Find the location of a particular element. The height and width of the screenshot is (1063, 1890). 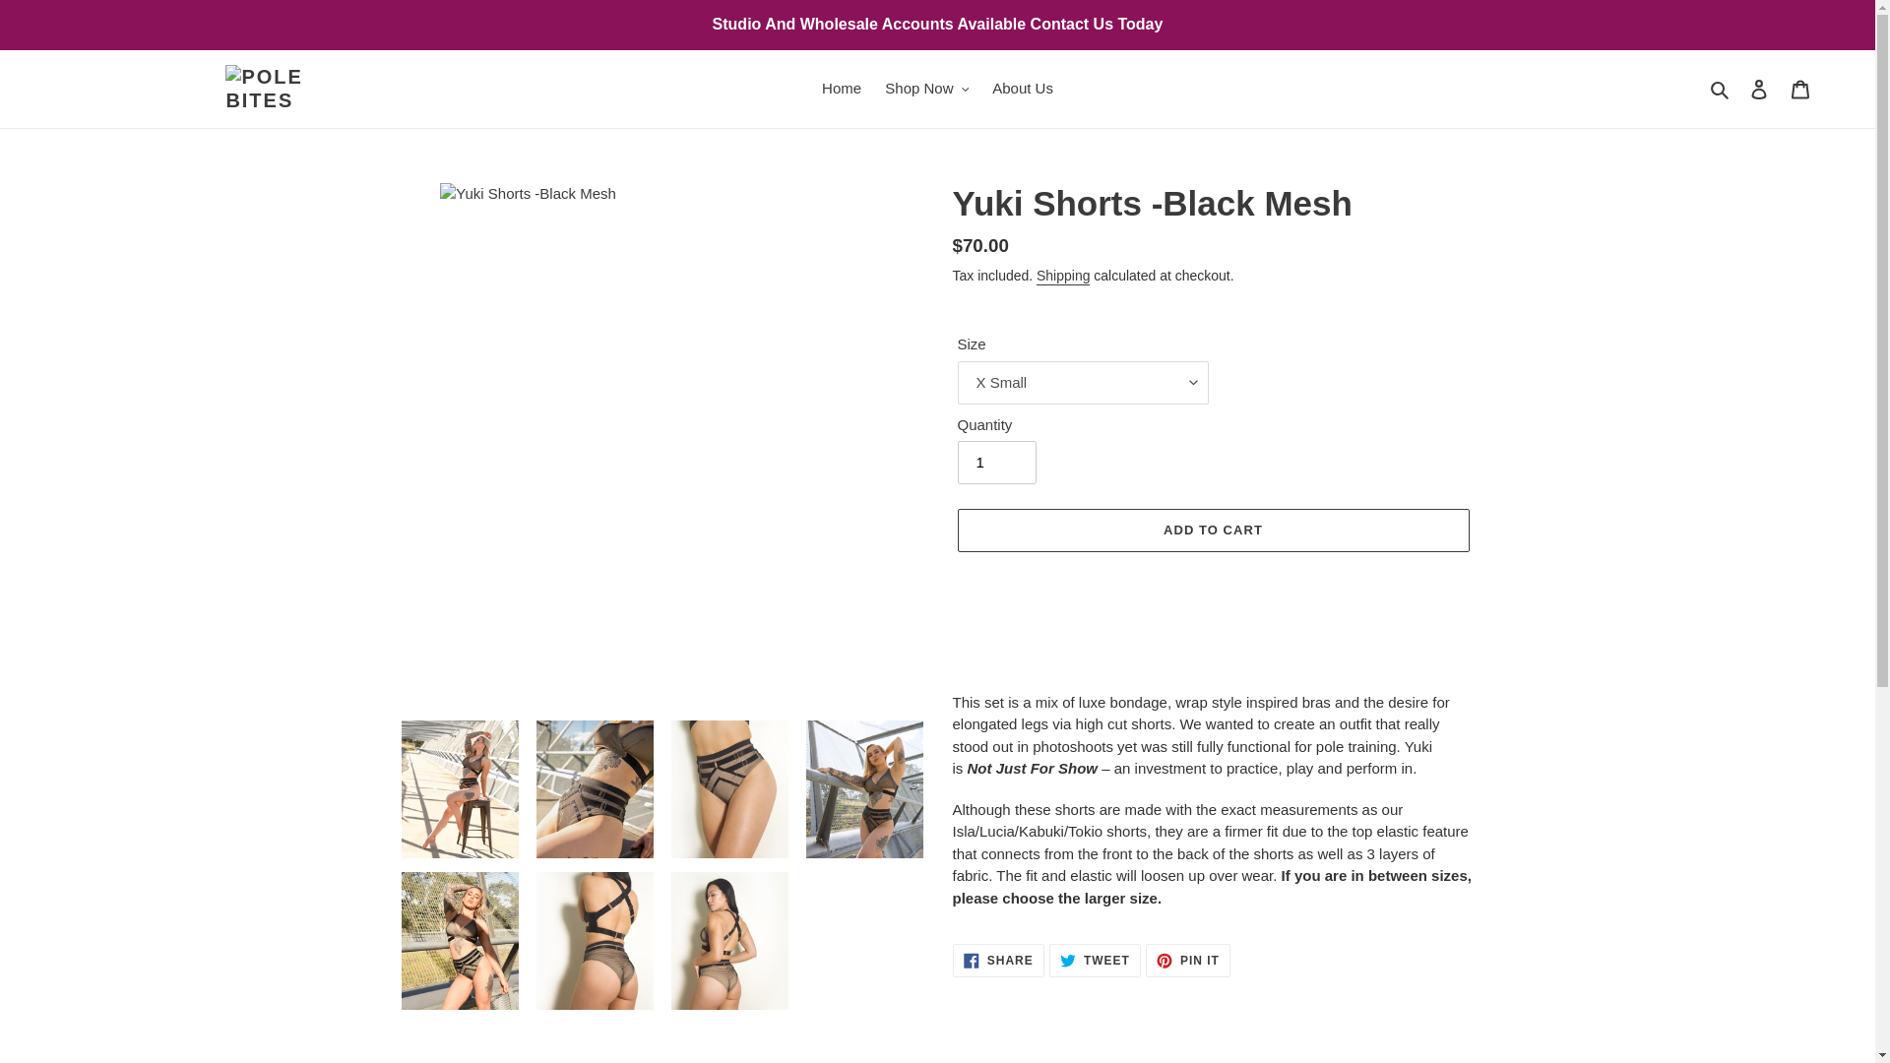

About Us is located at coordinates (1022, 89).